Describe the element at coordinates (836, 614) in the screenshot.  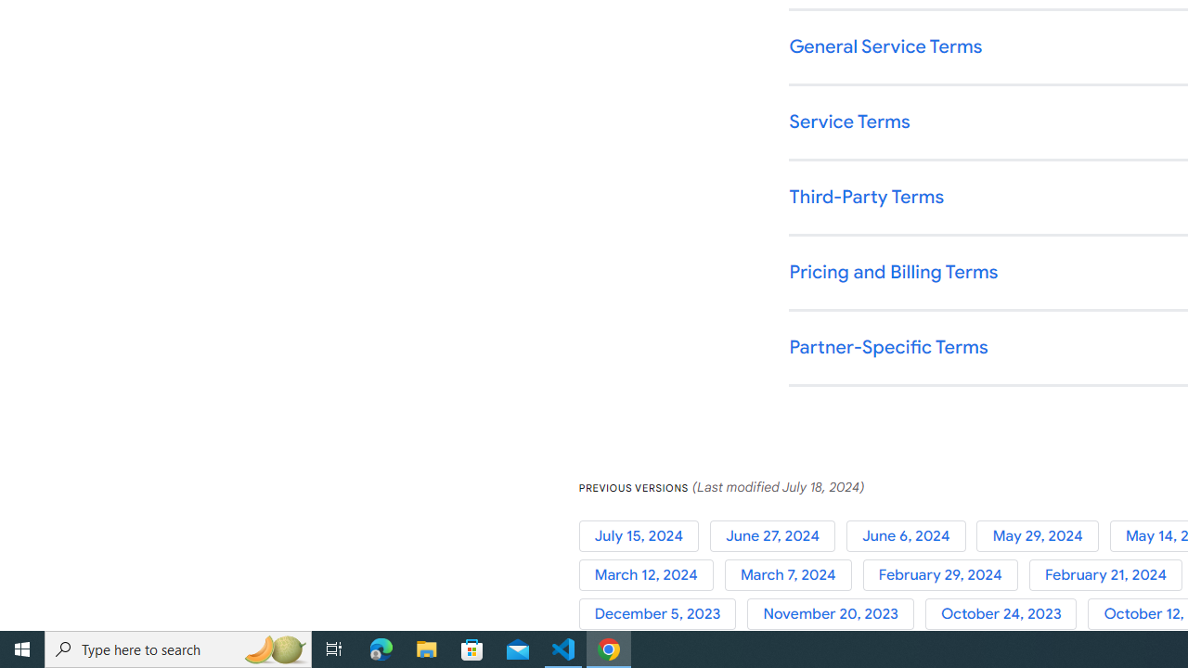
I see `November 20, 2023` at that location.